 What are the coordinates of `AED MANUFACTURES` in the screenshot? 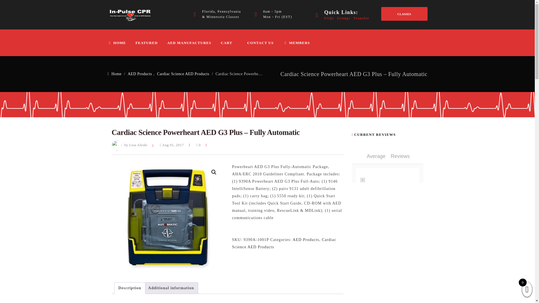 It's located at (193, 43).